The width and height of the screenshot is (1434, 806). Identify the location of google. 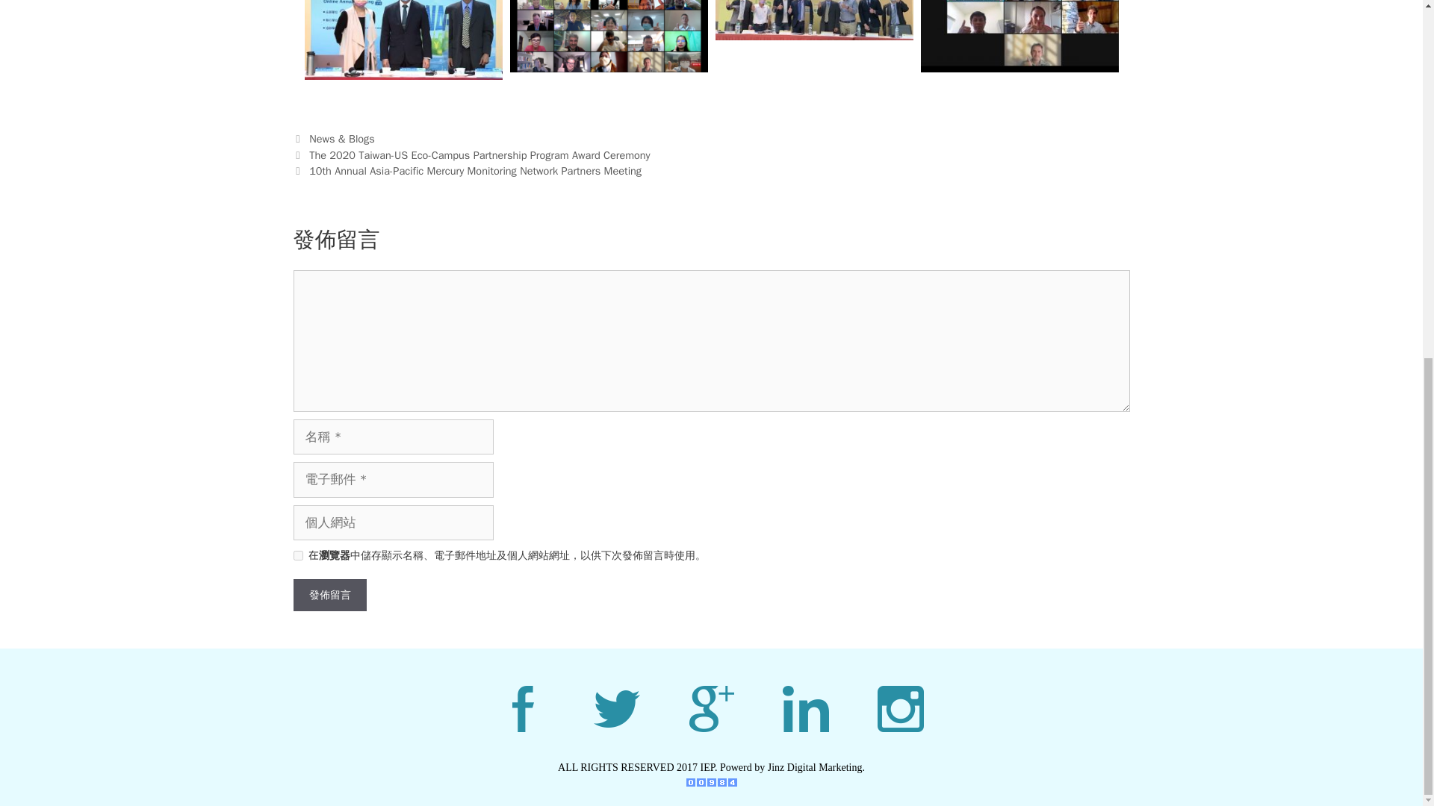
(711, 709).